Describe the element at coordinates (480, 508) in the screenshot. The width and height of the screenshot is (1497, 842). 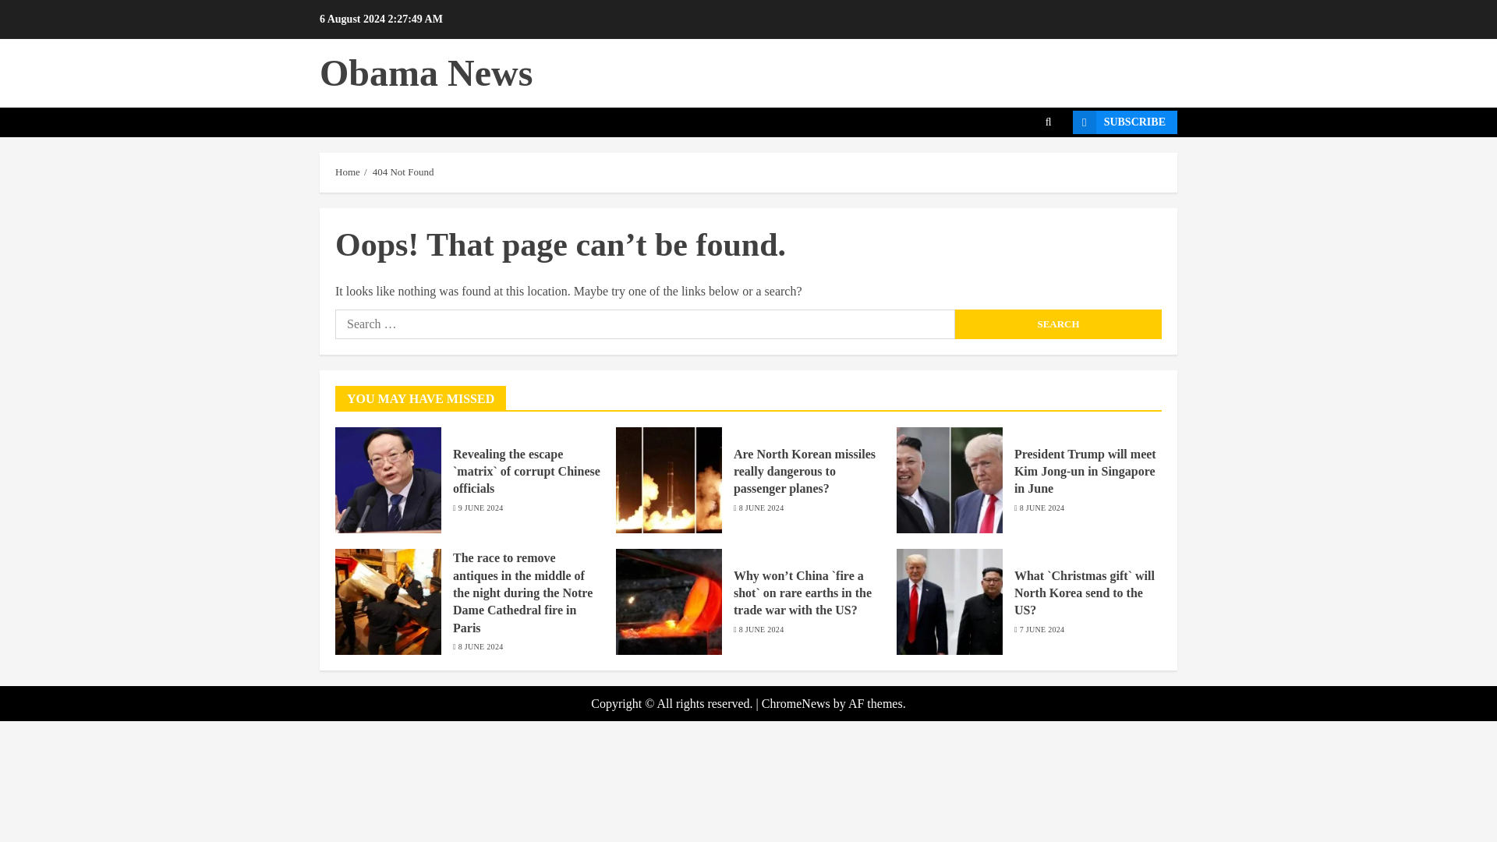
I see `9 JUNE 2024` at that location.